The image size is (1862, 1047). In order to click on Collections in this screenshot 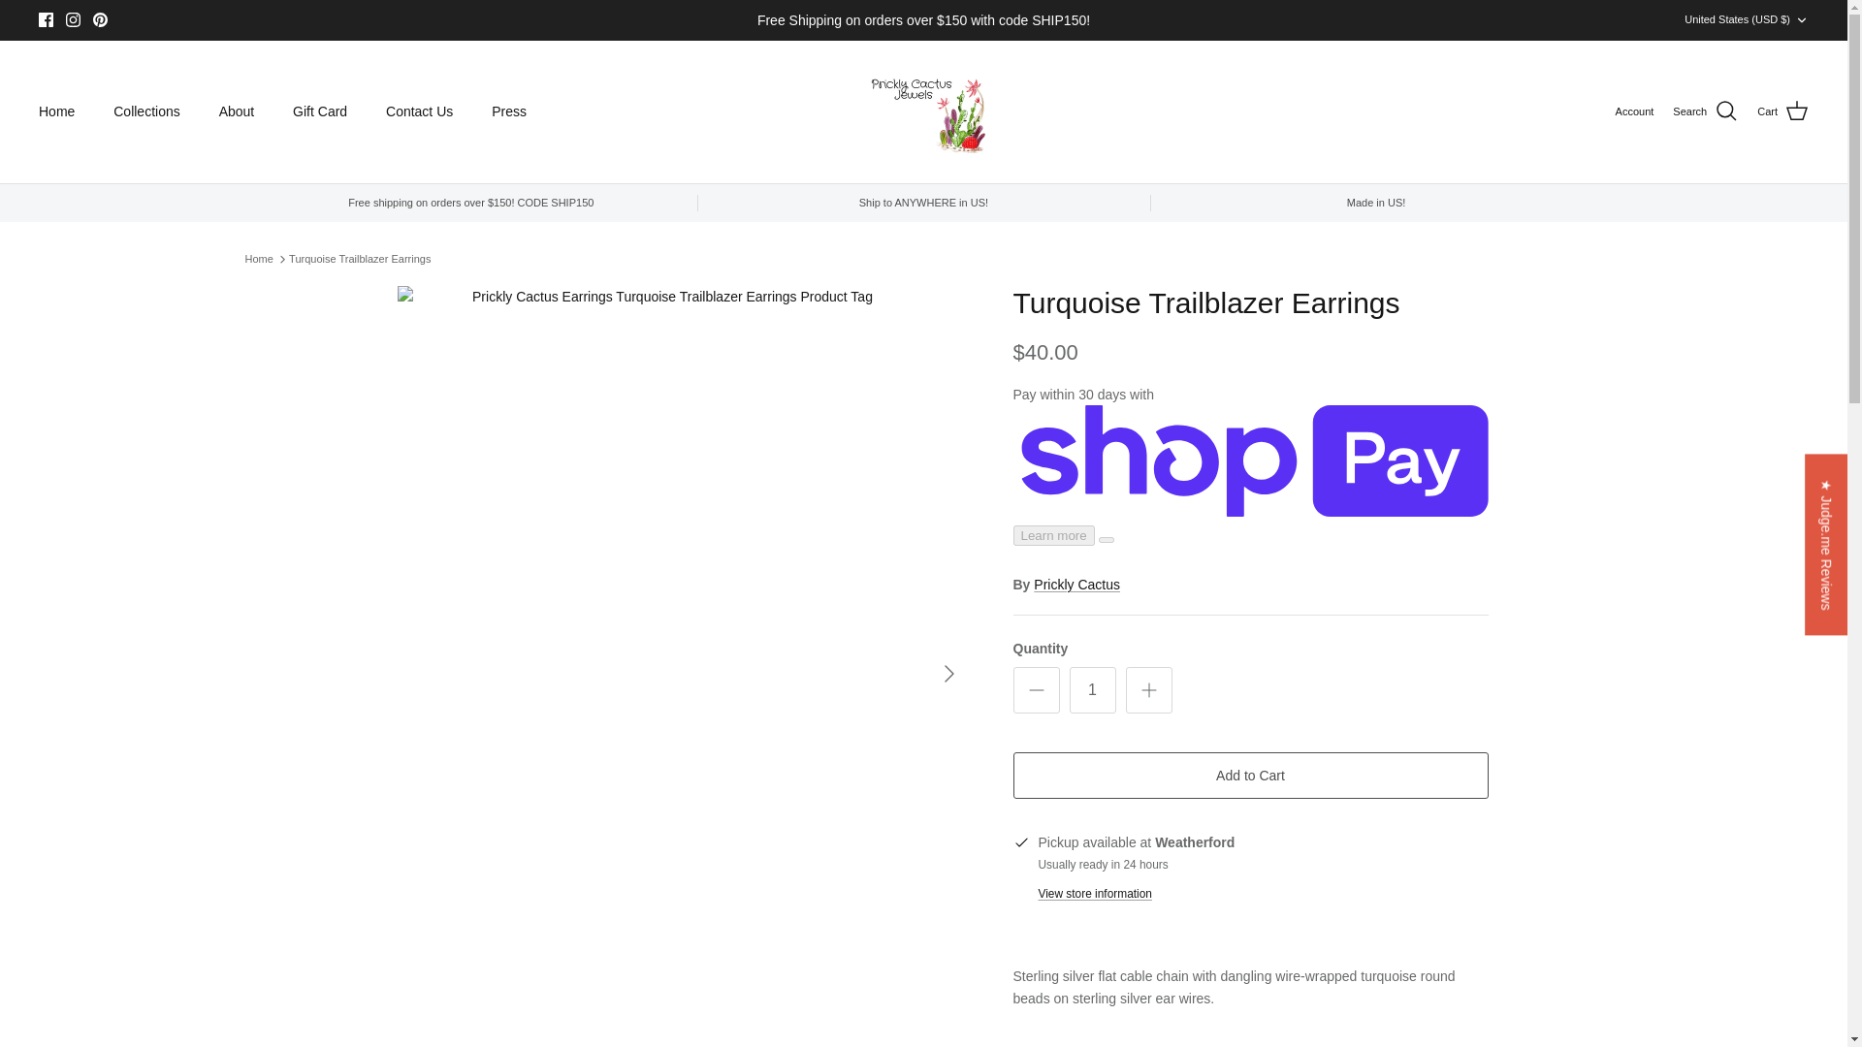, I will do `click(146, 111)`.